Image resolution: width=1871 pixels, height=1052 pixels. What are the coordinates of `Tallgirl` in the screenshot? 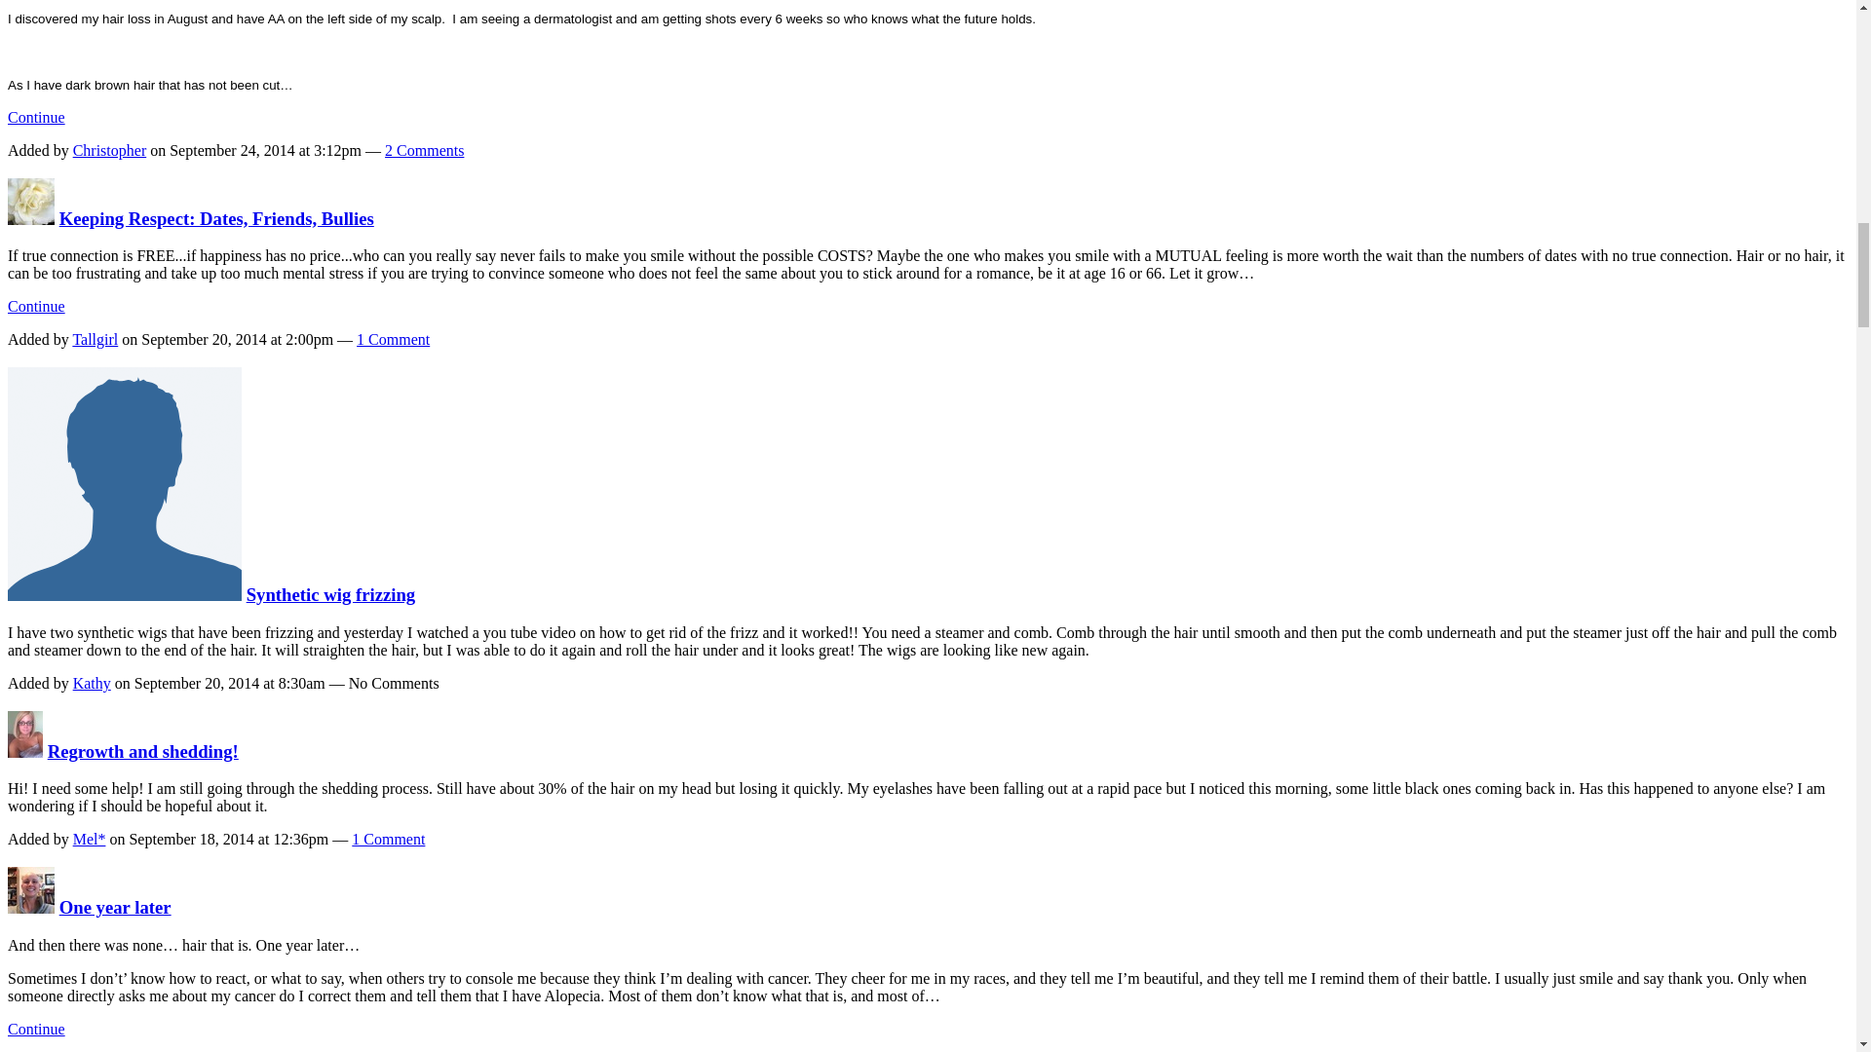 It's located at (30, 218).